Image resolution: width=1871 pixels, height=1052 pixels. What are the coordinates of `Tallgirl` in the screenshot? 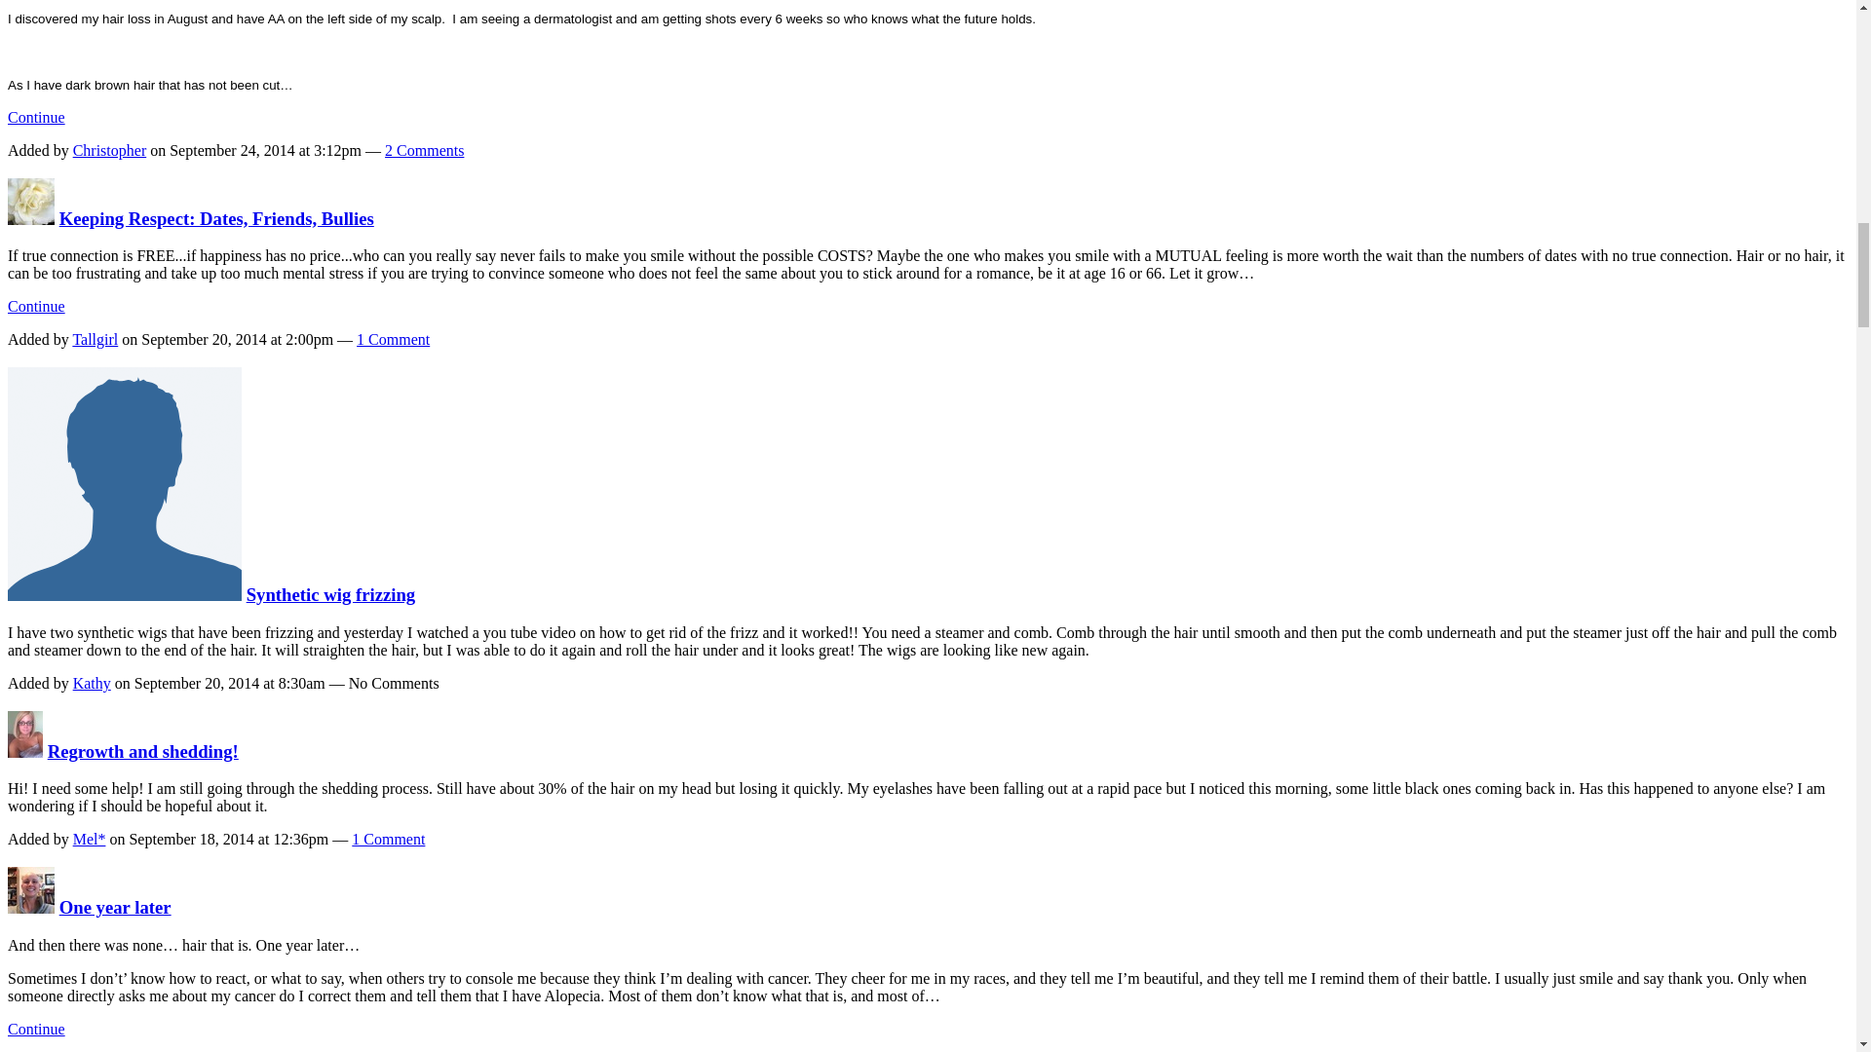 It's located at (30, 218).